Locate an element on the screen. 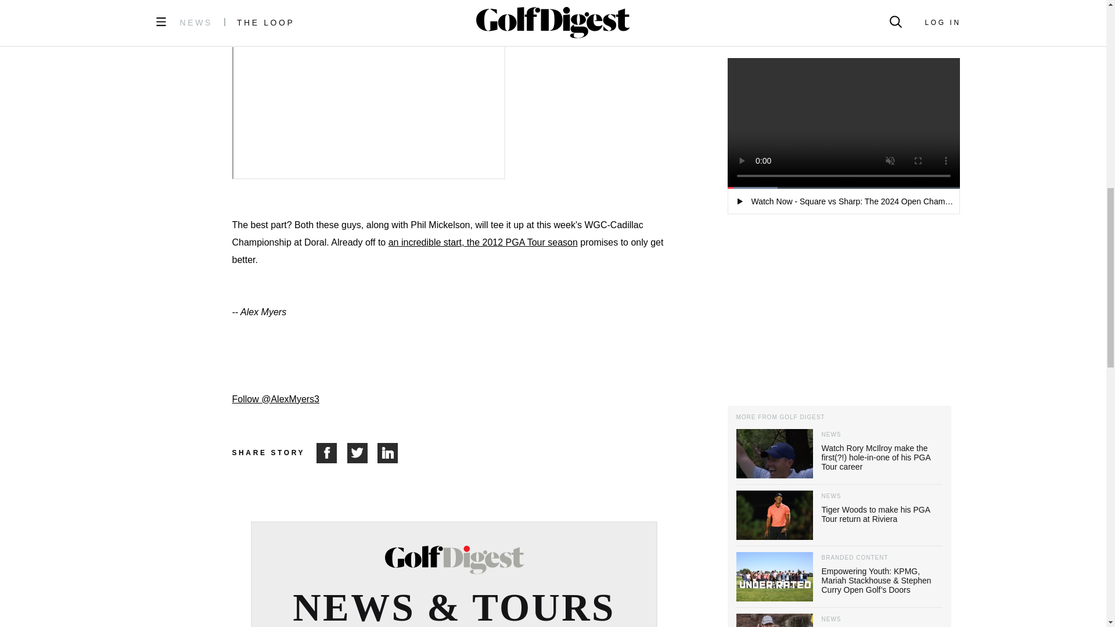 The width and height of the screenshot is (1115, 627). Share on Twitter is located at coordinates (362, 453).